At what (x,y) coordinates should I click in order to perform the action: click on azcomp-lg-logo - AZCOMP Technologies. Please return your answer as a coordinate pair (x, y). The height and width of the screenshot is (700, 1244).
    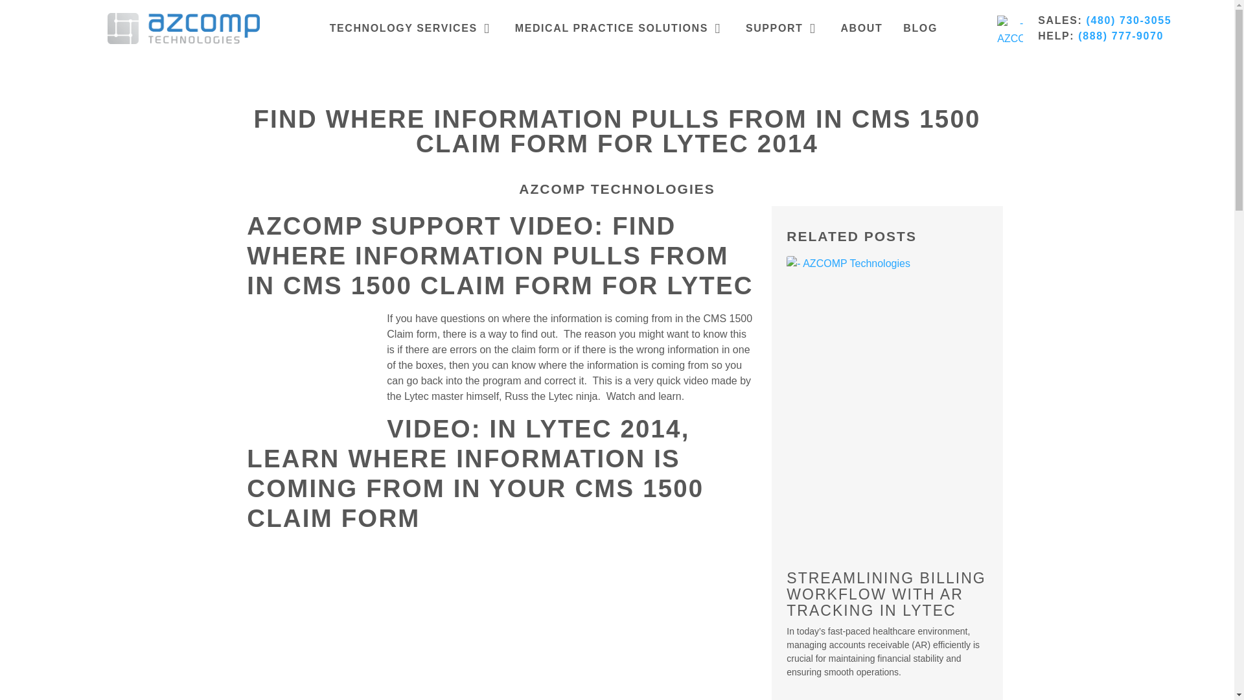
    Looking at the image, I should click on (183, 29).